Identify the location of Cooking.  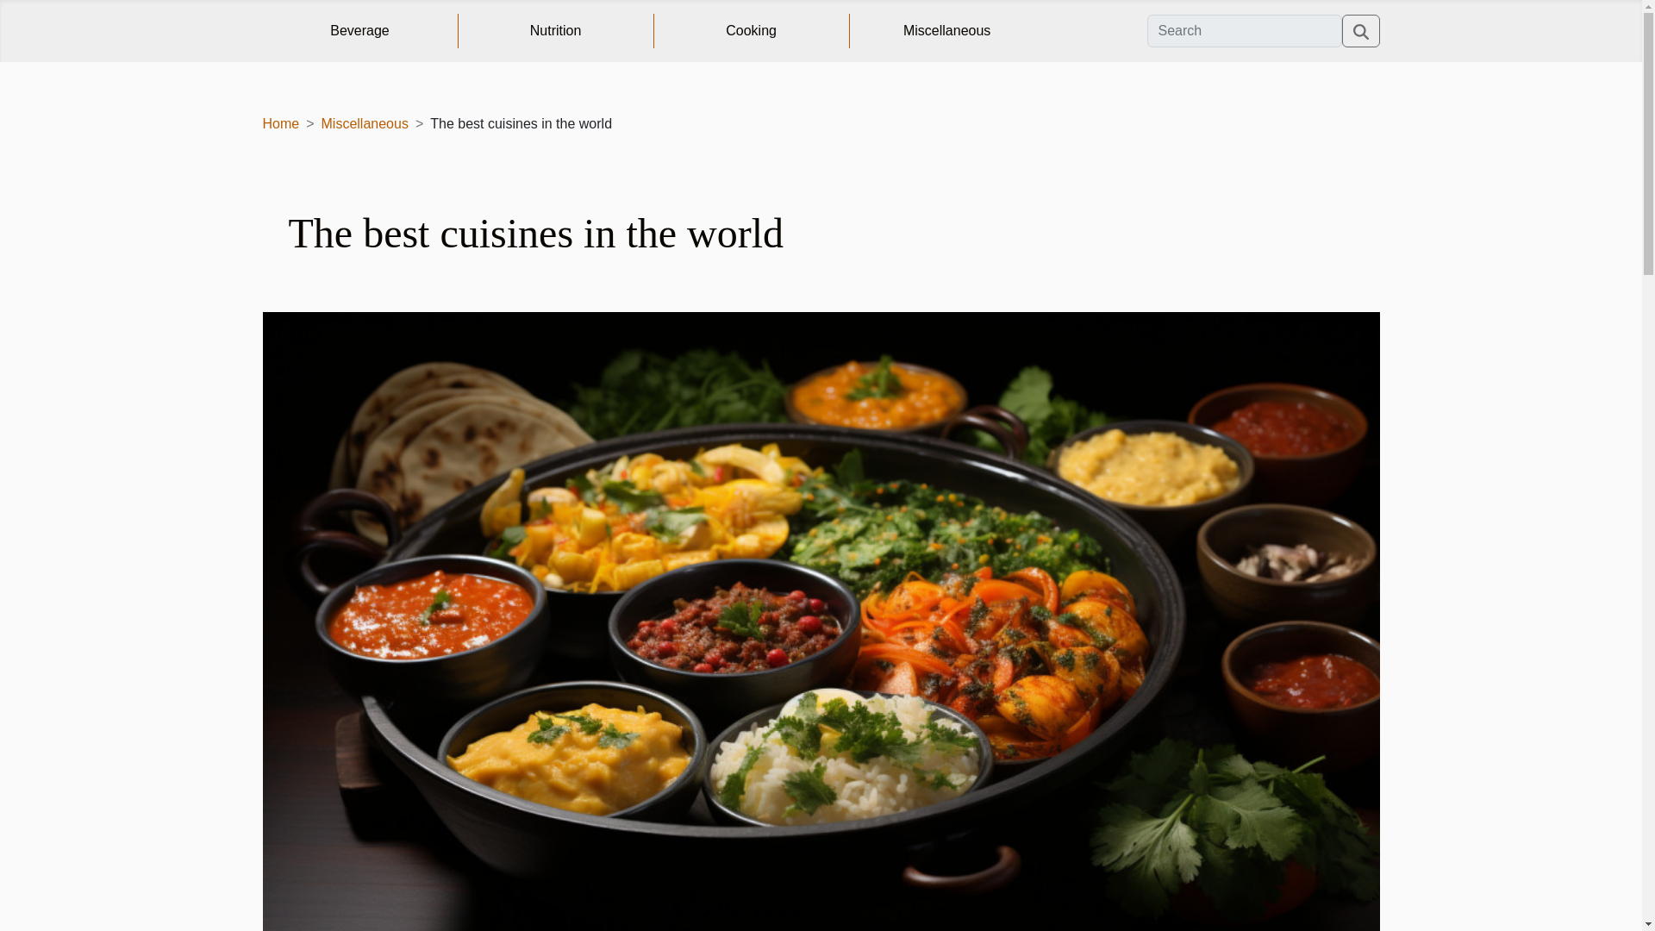
(752, 31).